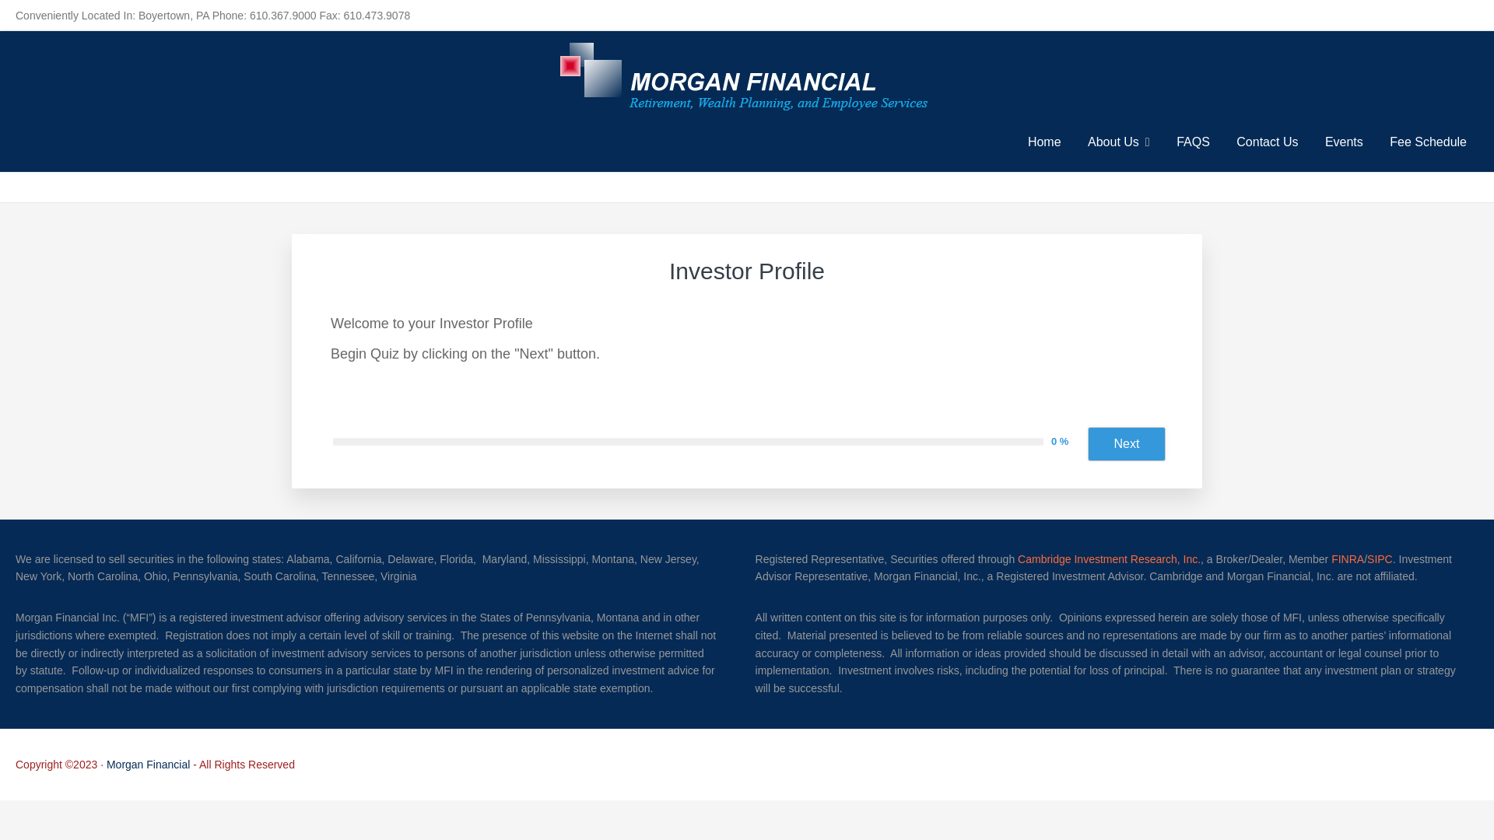 This screenshot has height=840, width=1494. Describe the element at coordinates (1044, 142) in the screenshot. I see `Home` at that location.